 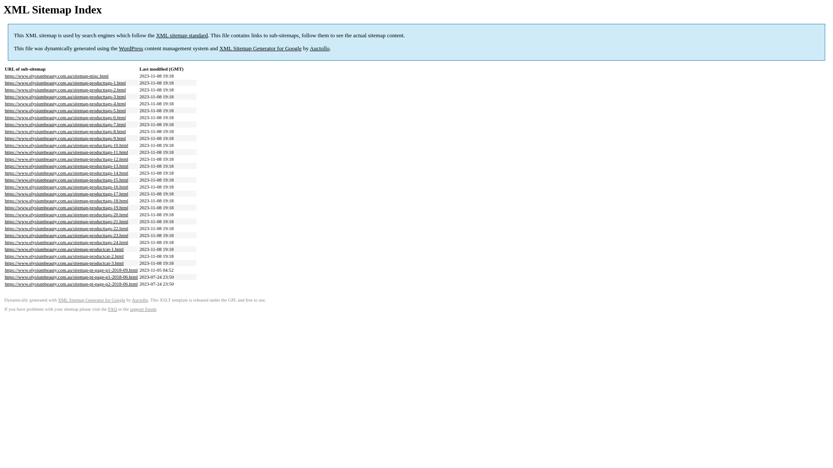 I want to click on WordPress, so click(x=131, y=49).